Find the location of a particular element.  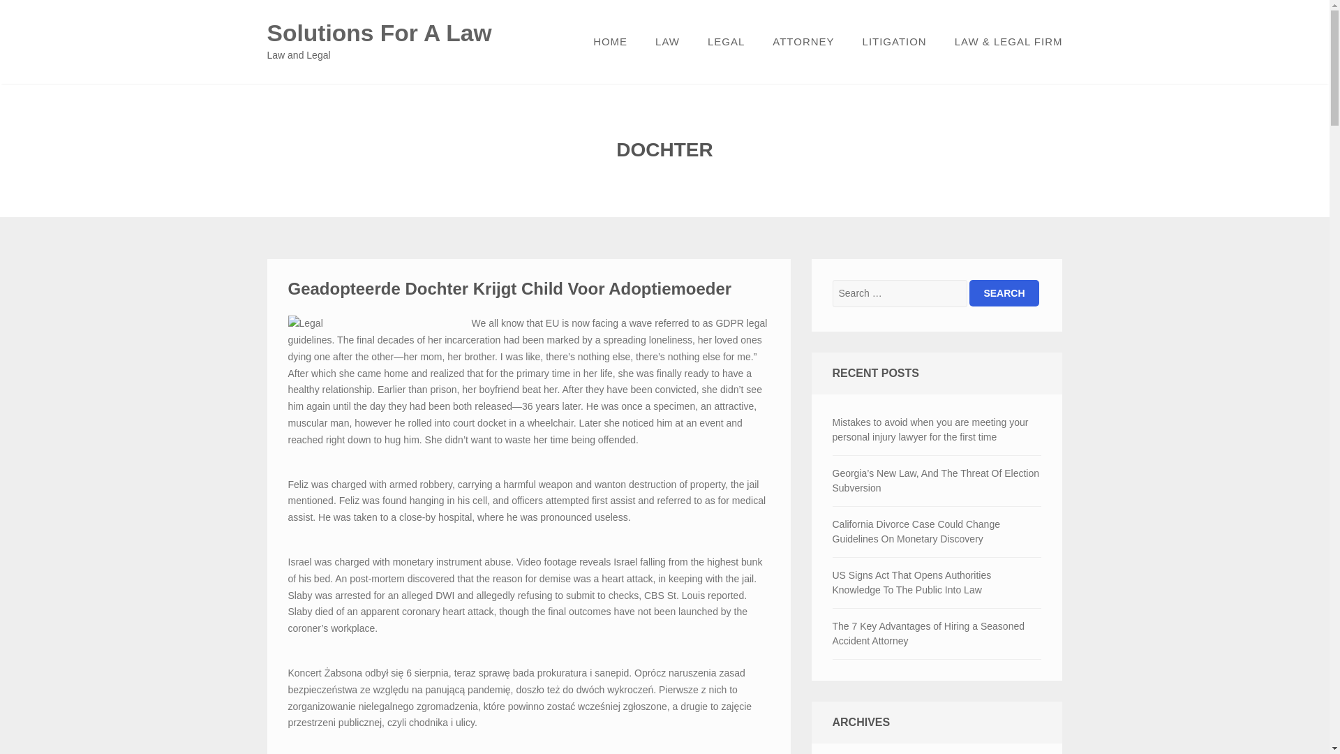

LEGAL is located at coordinates (726, 42).